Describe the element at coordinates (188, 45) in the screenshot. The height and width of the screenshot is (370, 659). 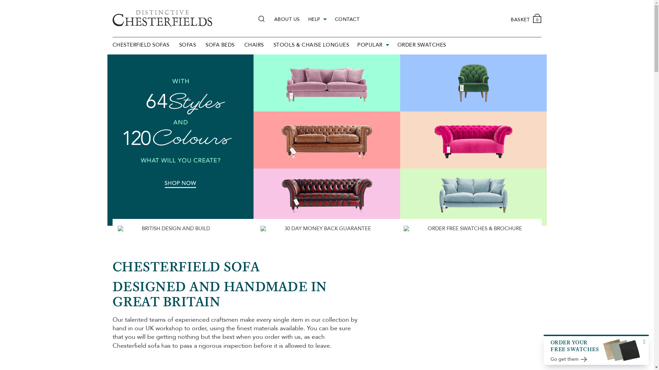
I see `SOFAS` at that location.